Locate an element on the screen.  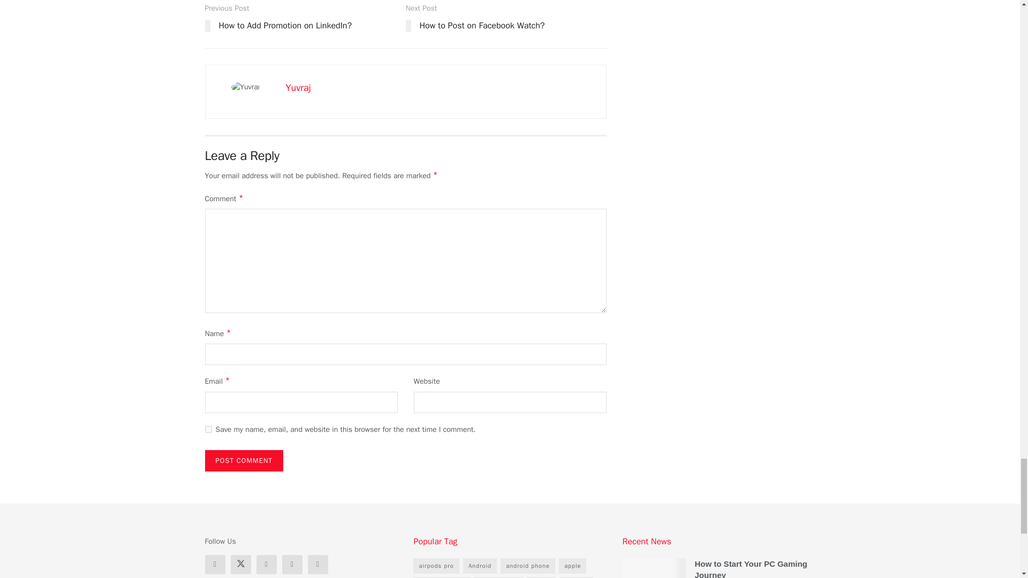
Post Comment is located at coordinates (244, 461).